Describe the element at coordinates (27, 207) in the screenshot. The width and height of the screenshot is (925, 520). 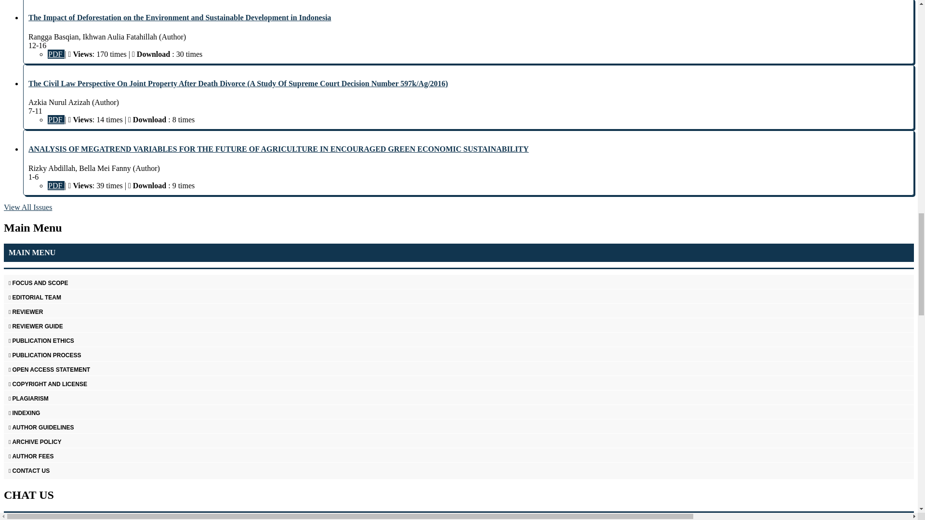
I see `View All Issues` at that location.